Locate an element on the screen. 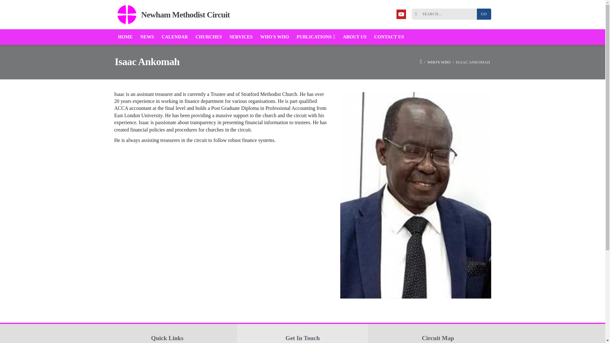  GO is located at coordinates (484, 14).